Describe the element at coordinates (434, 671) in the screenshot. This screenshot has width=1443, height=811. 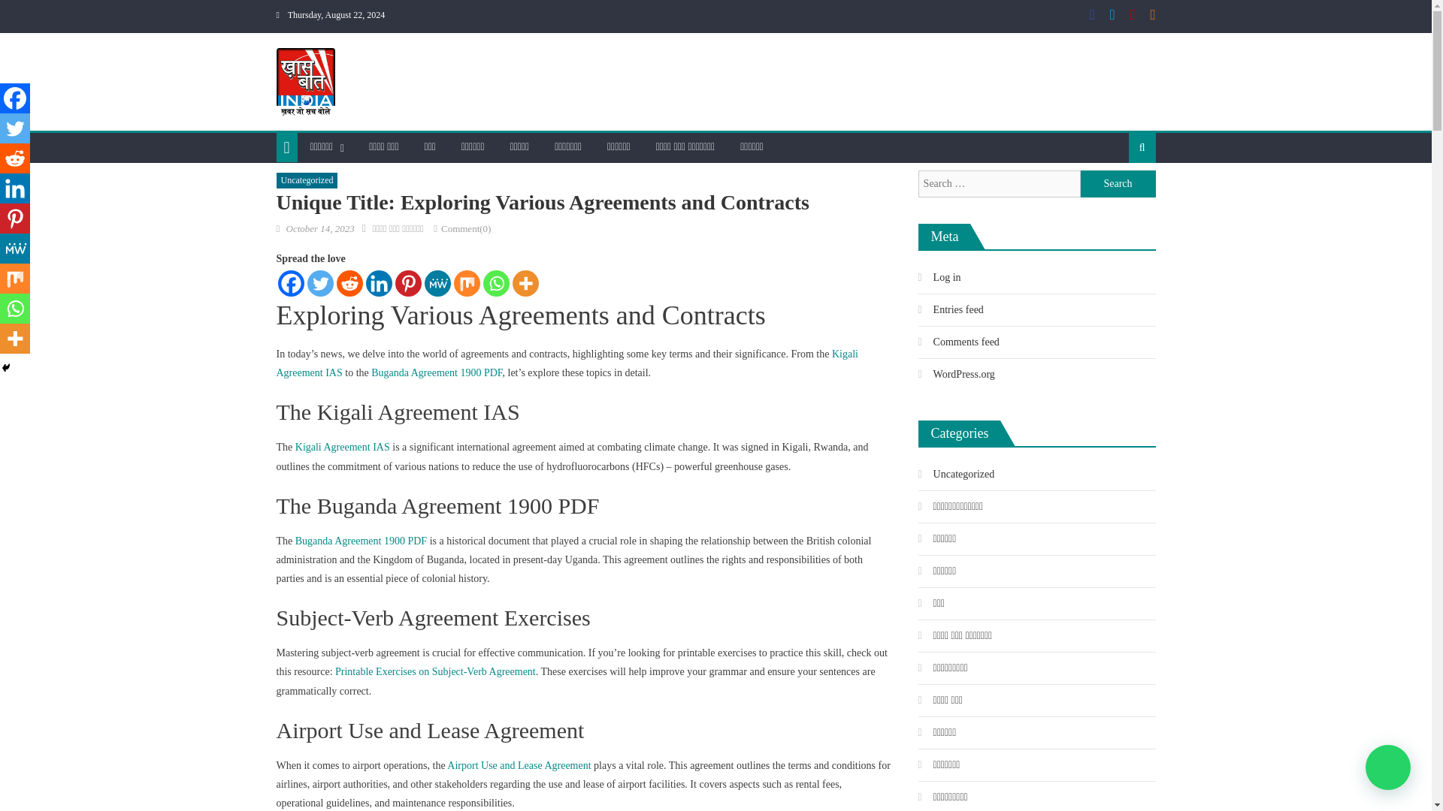
I see `Printable Exercises on Subject-Verb Agreement` at that location.